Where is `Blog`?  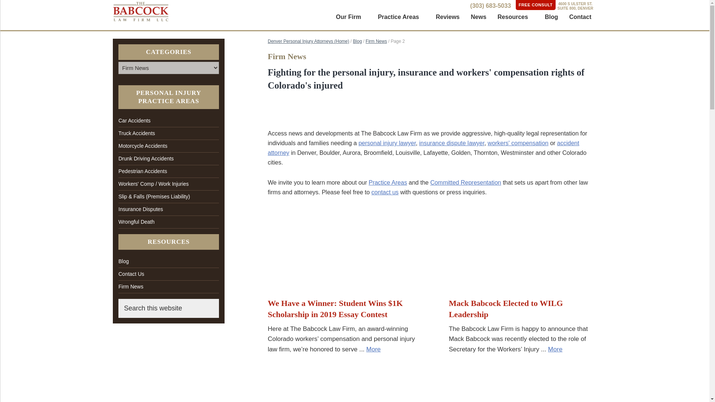 Blog is located at coordinates (357, 41).